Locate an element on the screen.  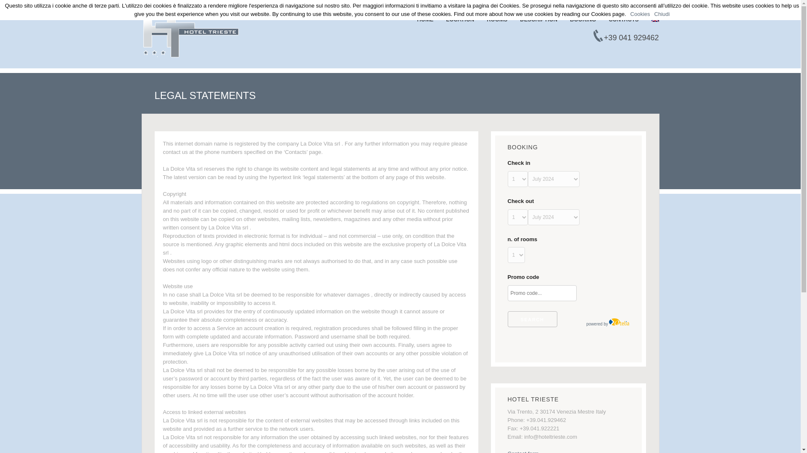
Cookies is located at coordinates (640, 14).